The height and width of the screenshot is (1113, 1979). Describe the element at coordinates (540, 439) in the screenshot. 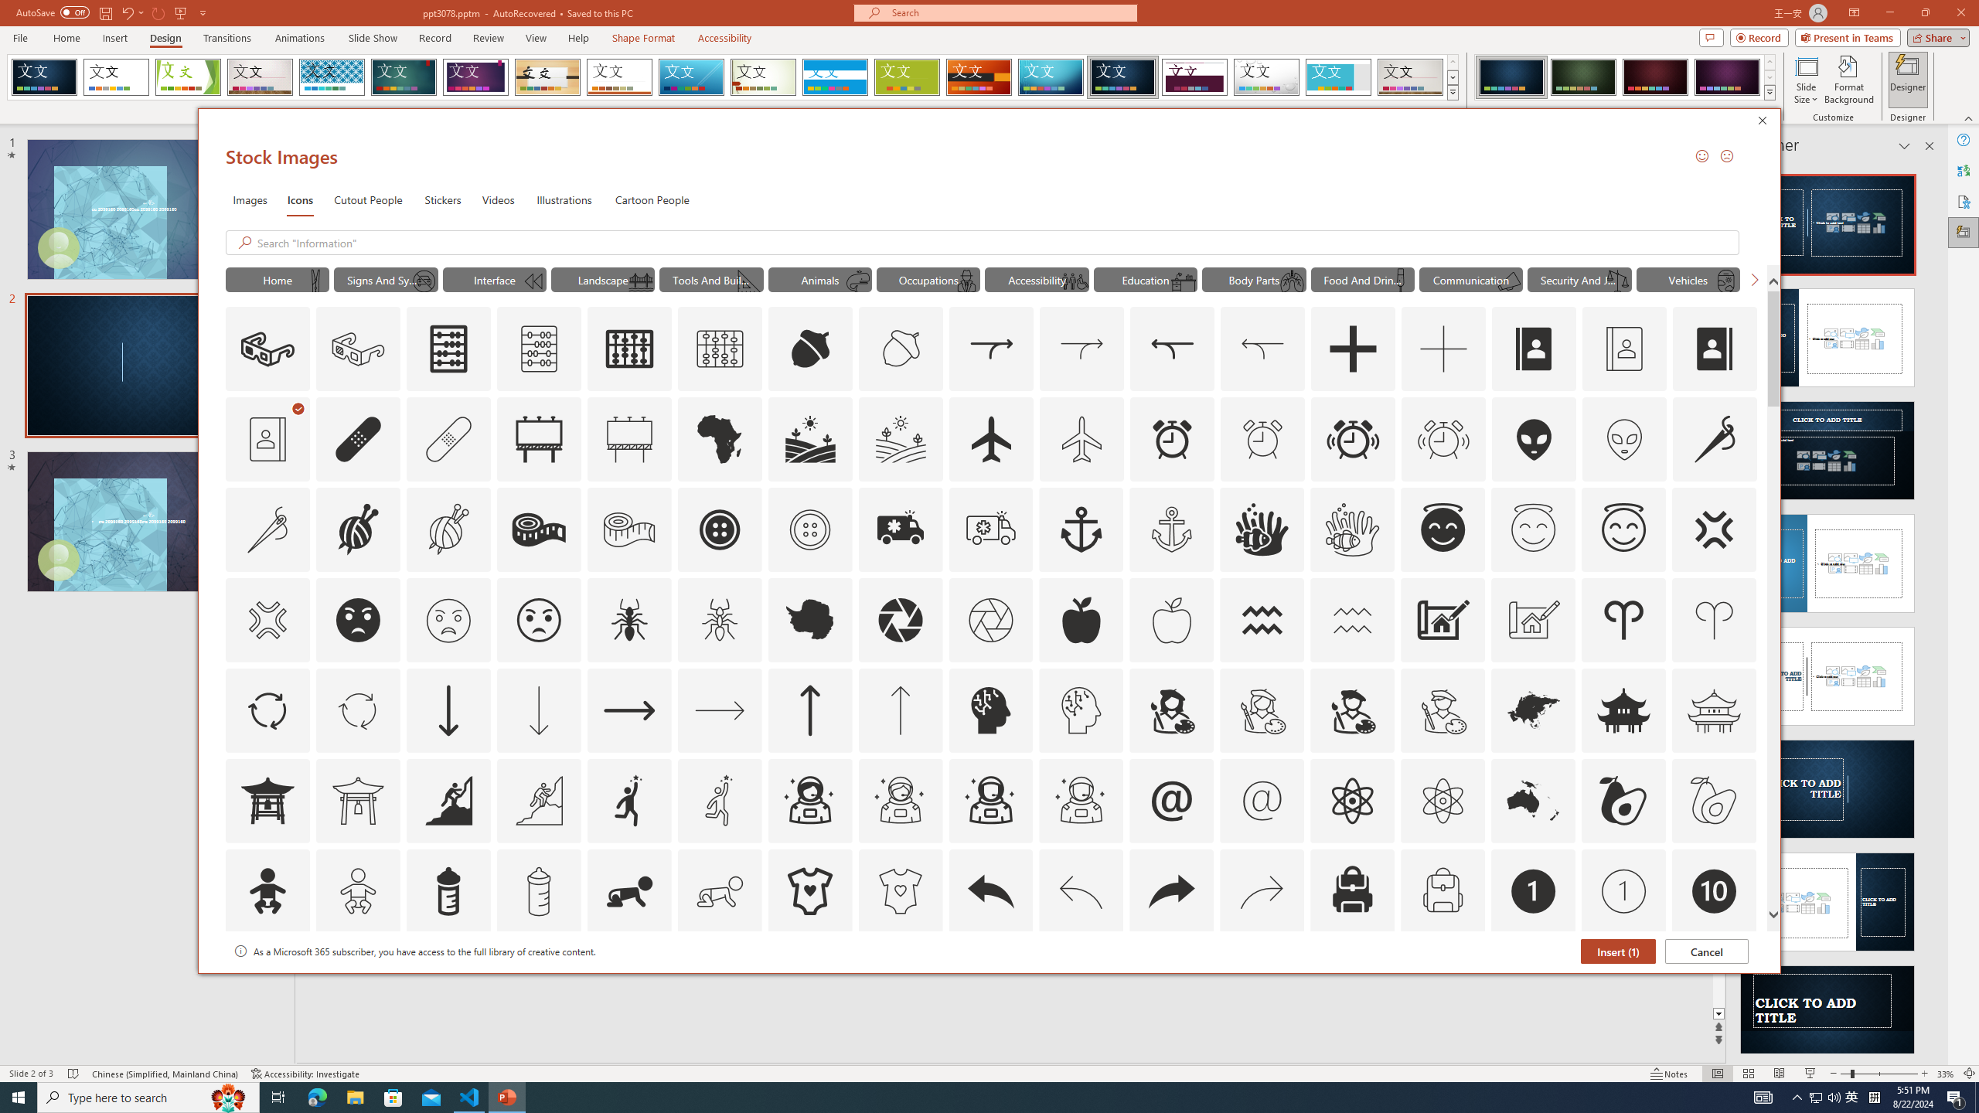

I see `AutomationID: Icons_Advertising` at that location.